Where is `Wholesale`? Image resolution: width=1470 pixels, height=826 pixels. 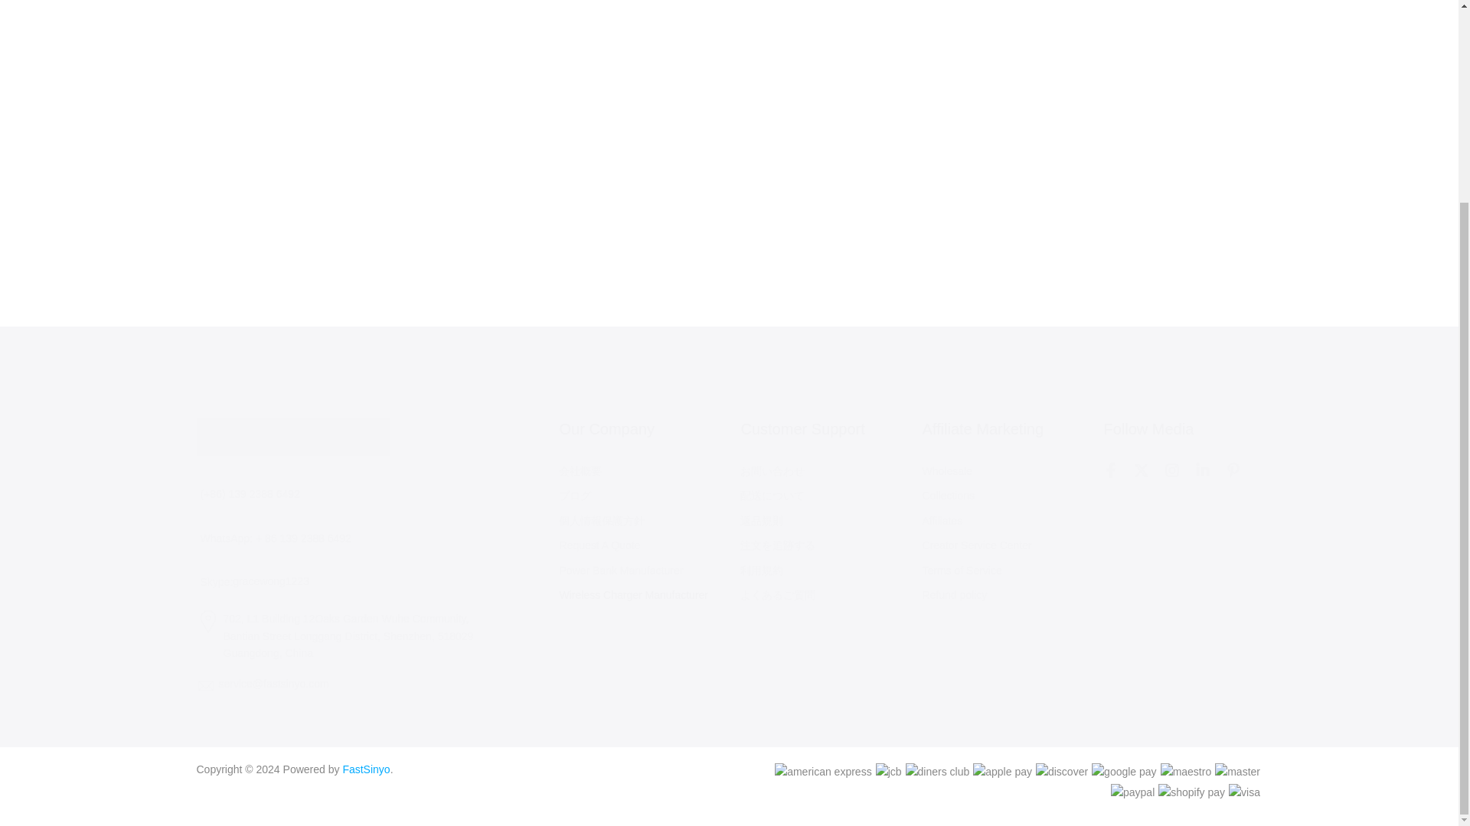
Wholesale is located at coordinates (946, 471).